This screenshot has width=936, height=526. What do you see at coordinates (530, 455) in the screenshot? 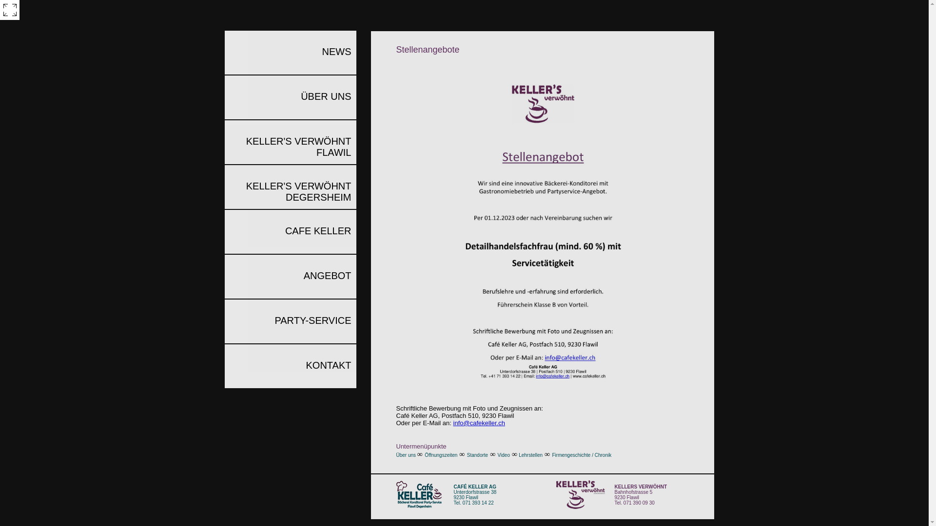
I see `Lehrstellen` at bounding box center [530, 455].